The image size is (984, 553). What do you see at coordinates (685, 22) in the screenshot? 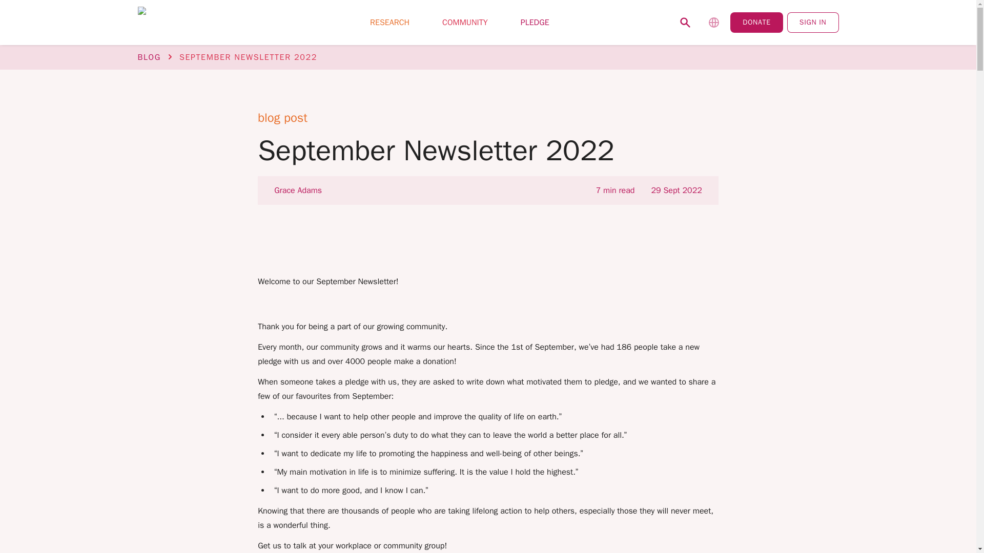
I see `Search` at bounding box center [685, 22].